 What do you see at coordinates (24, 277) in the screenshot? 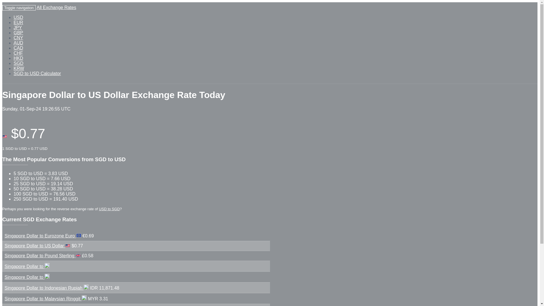
I see `Singapore Dollar to` at bounding box center [24, 277].